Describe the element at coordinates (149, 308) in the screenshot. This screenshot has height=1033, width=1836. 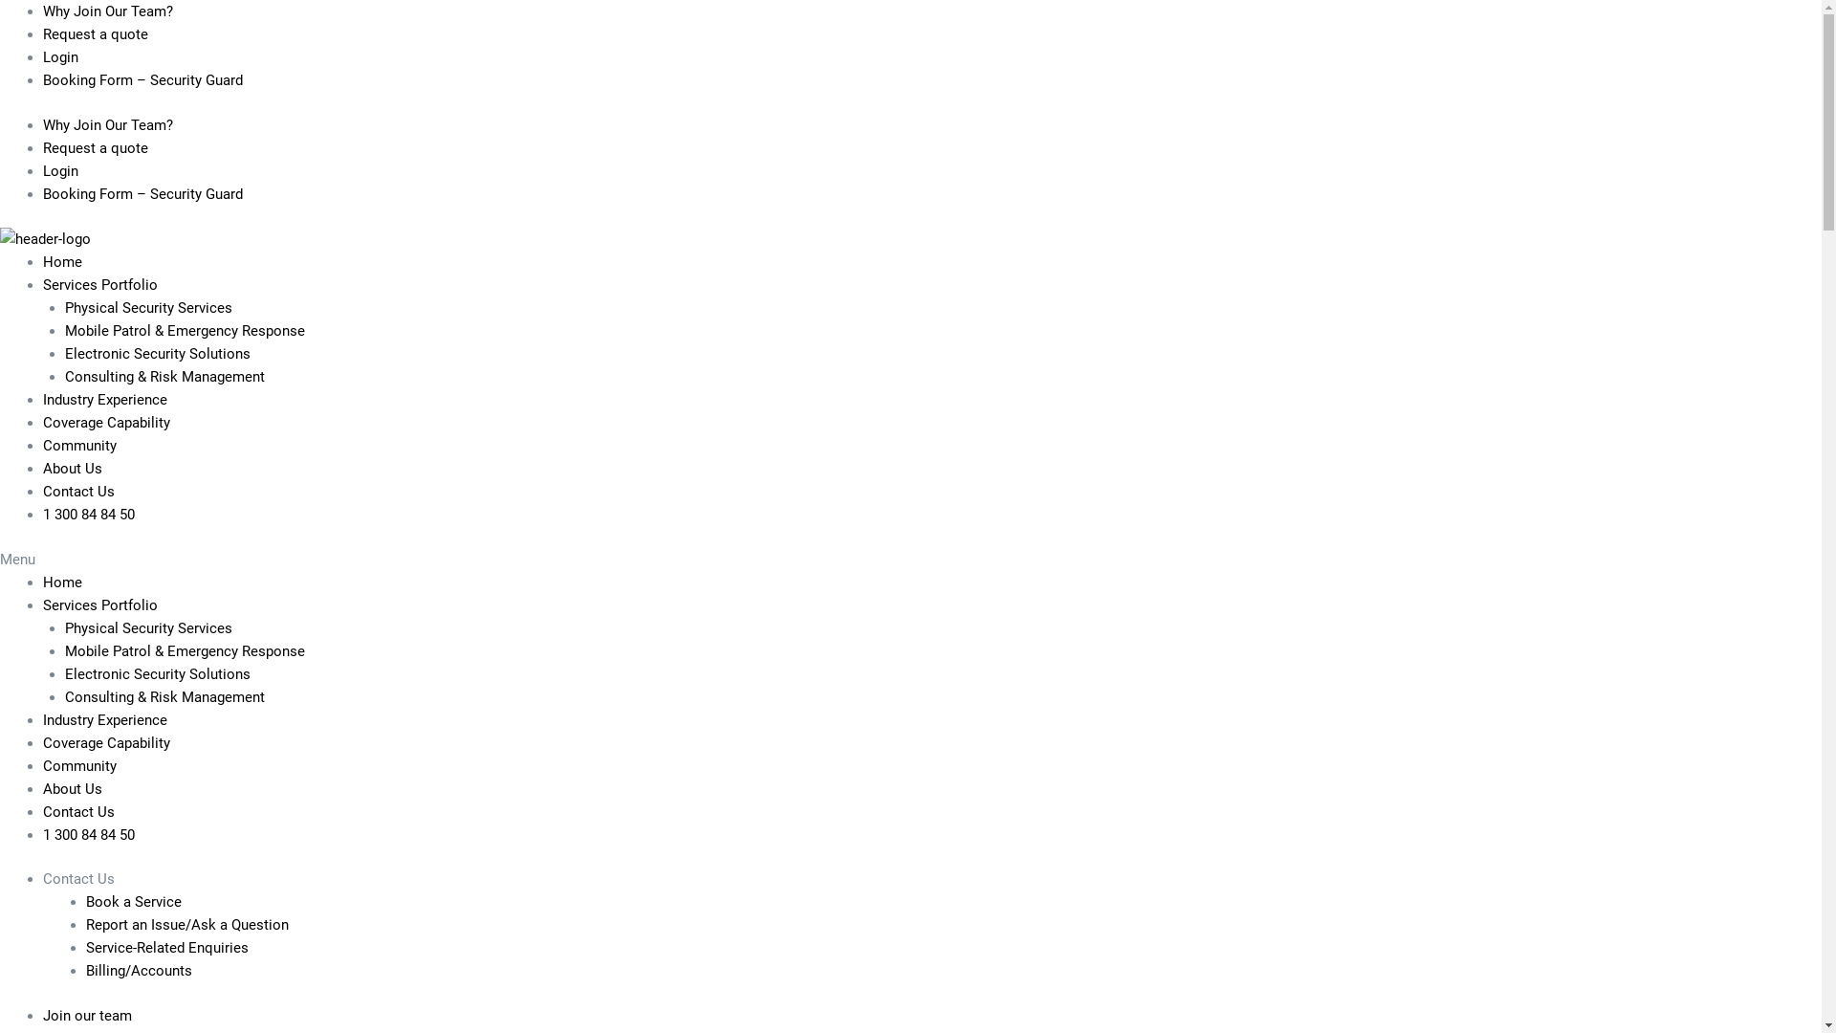
I see `Physical Security Services` at that location.